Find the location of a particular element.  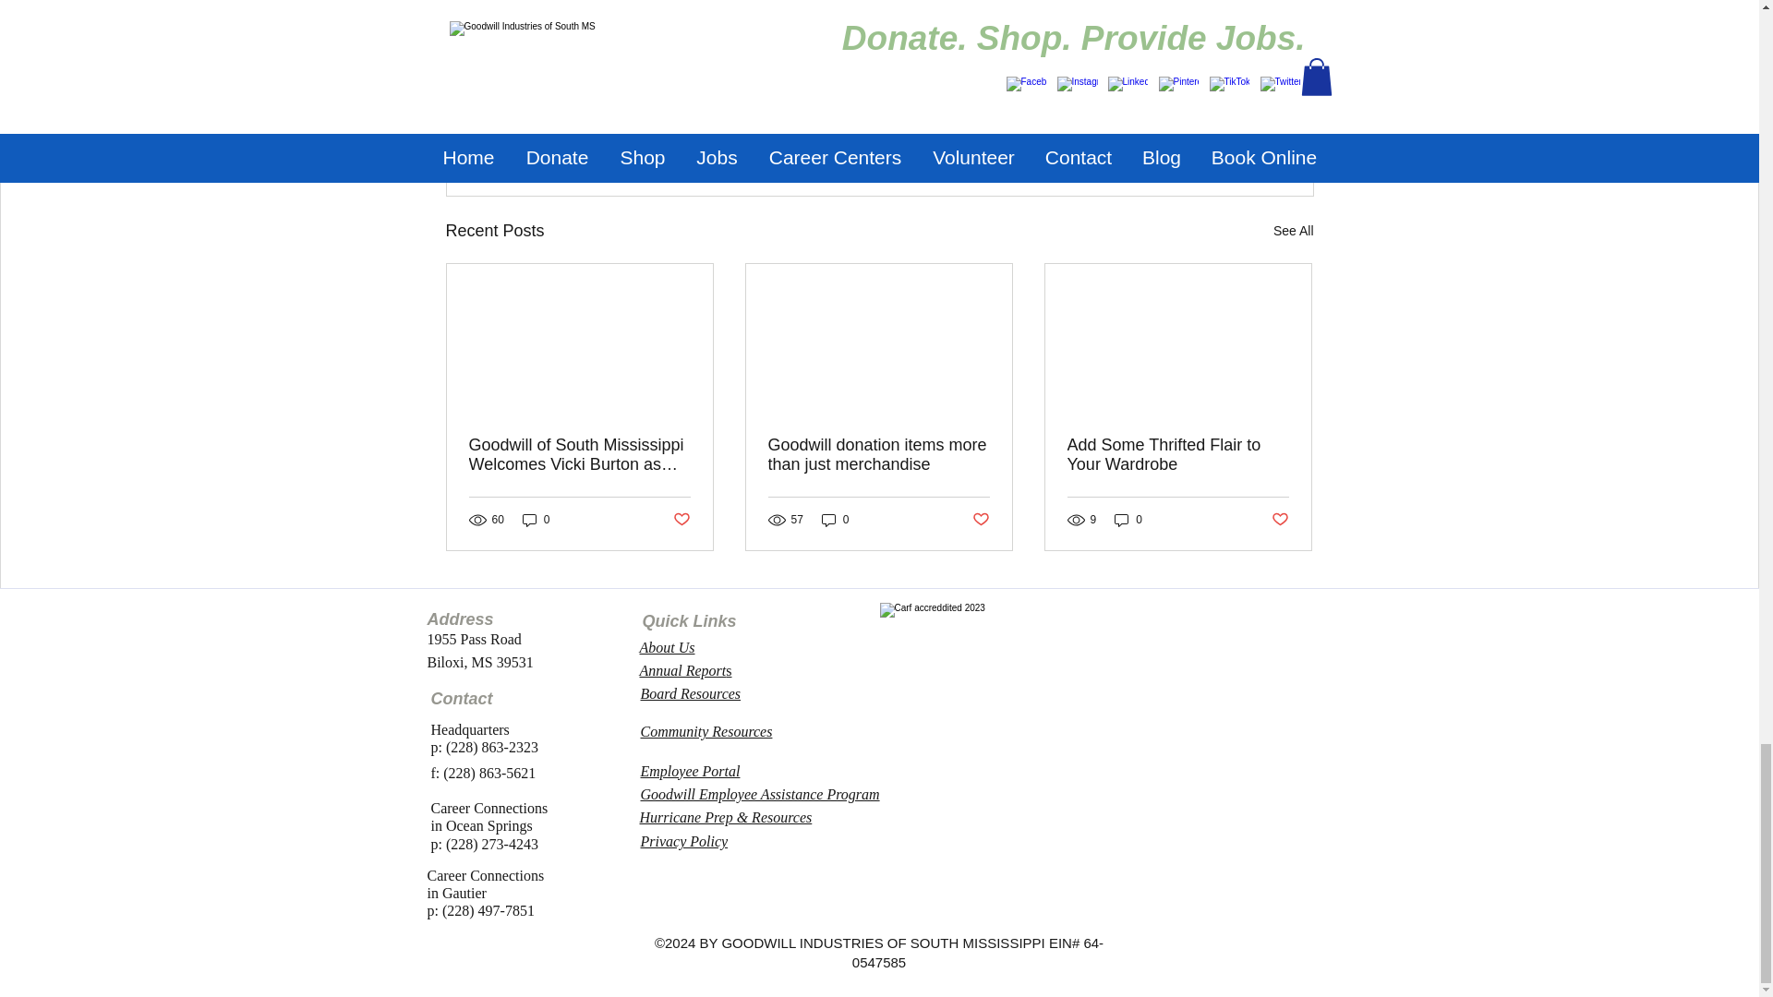

About Us is located at coordinates (667, 647).